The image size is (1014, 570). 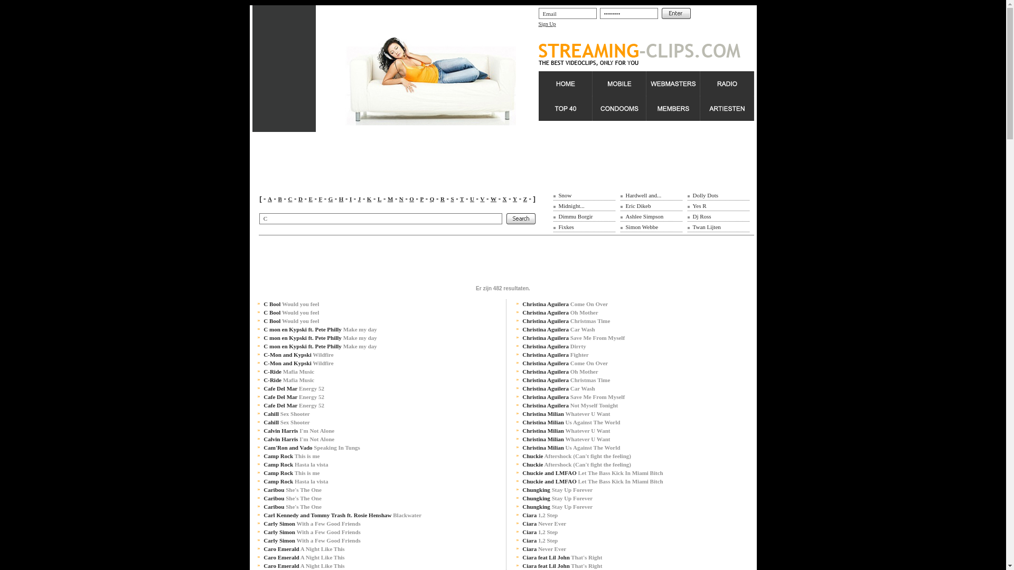 I want to click on Caribou She's The One, so click(x=293, y=490).